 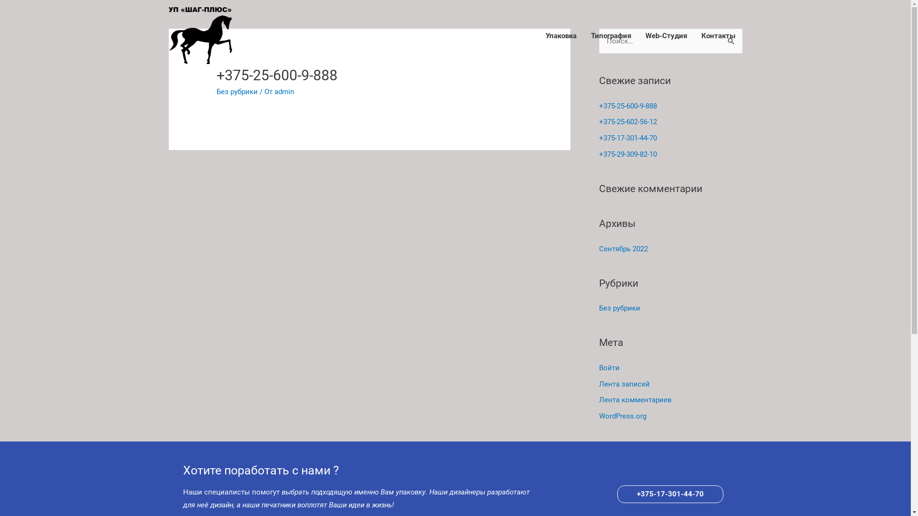 I want to click on +375-29-309-82-10, so click(x=627, y=154).